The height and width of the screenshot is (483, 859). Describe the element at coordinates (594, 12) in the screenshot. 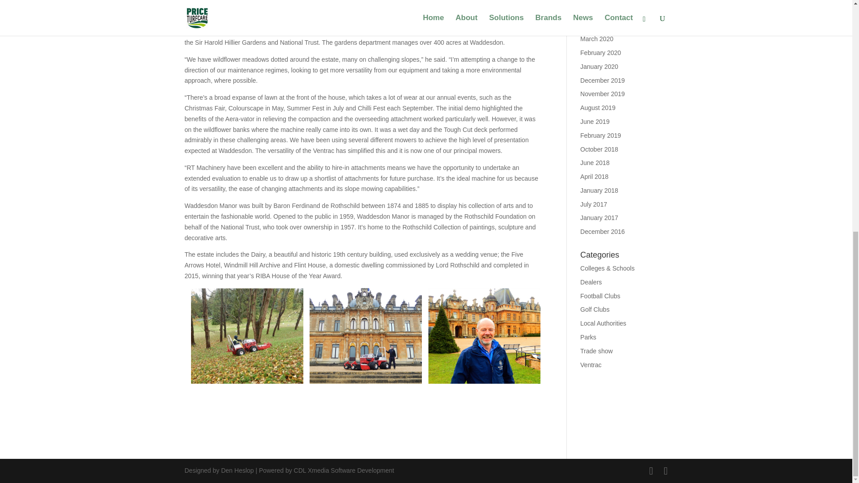

I see `July 2020` at that location.